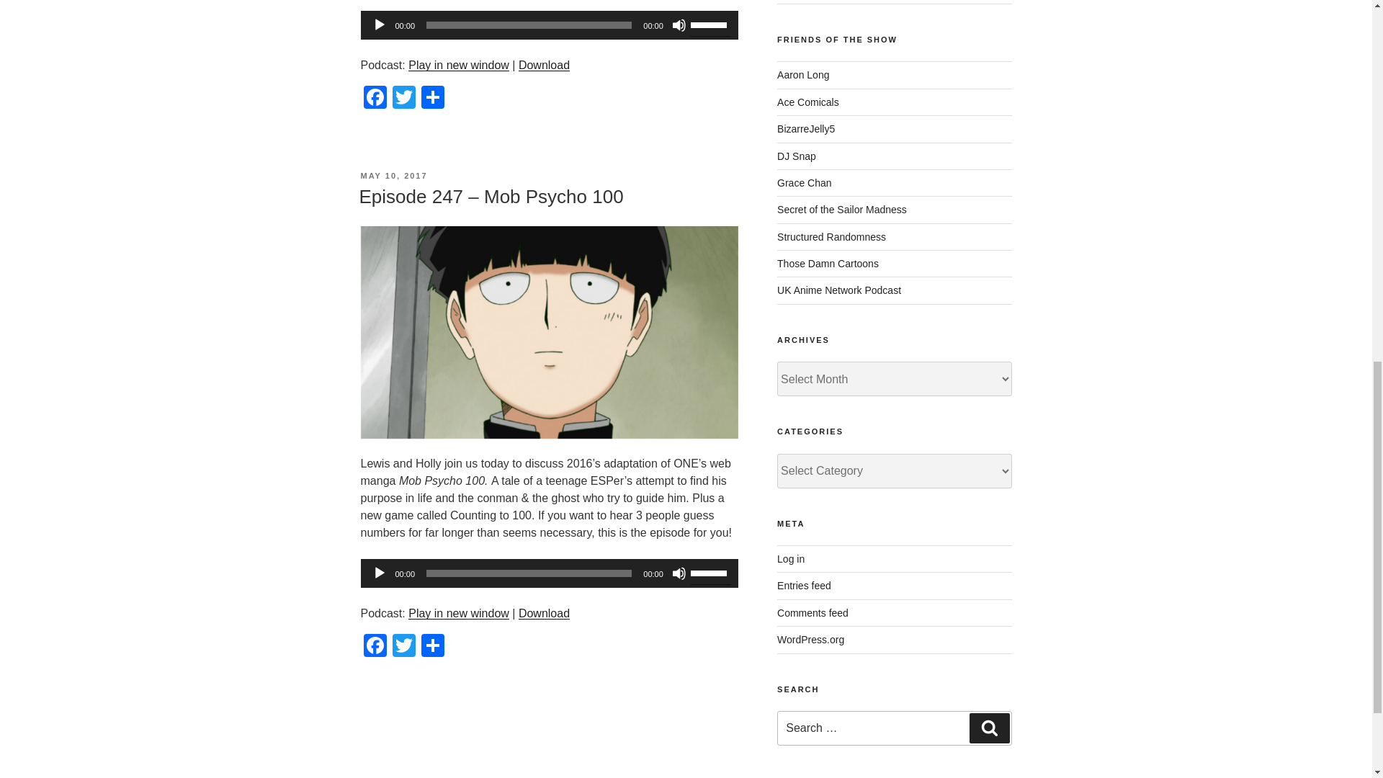 This screenshot has height=778, width=1383. I want to click on Facebook, so click(374, 98).